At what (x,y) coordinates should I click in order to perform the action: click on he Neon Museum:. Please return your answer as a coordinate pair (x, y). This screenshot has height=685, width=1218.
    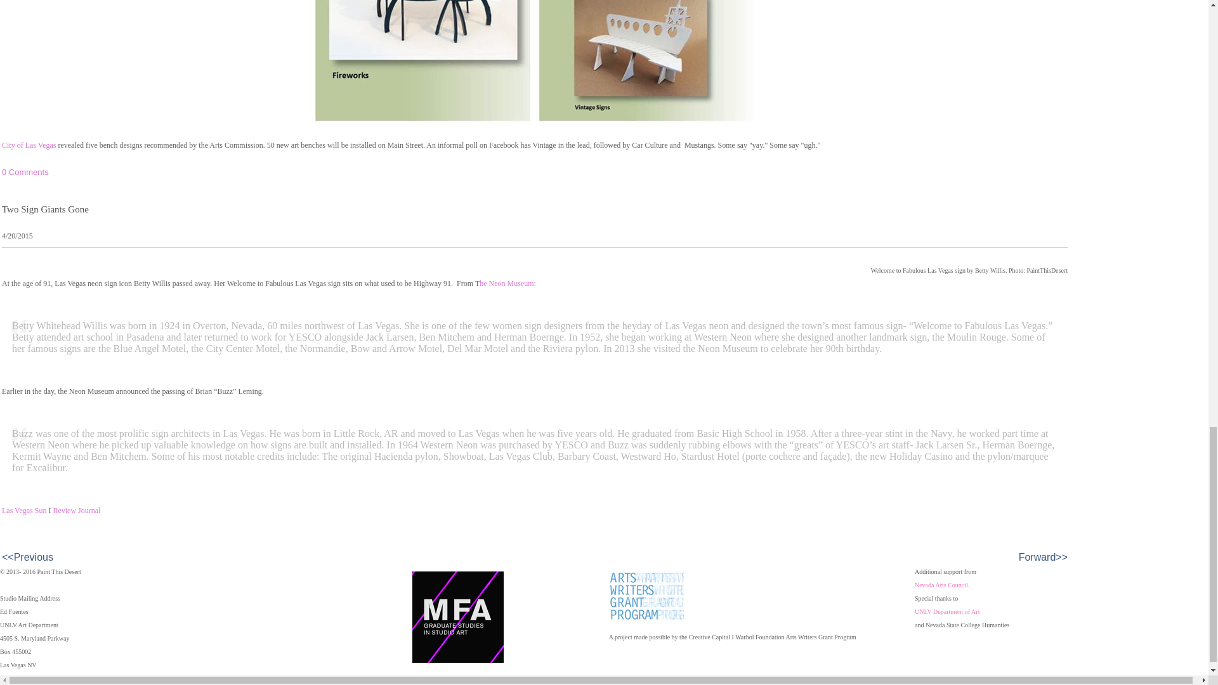
    Looking at the image, I should click on (507, 283).